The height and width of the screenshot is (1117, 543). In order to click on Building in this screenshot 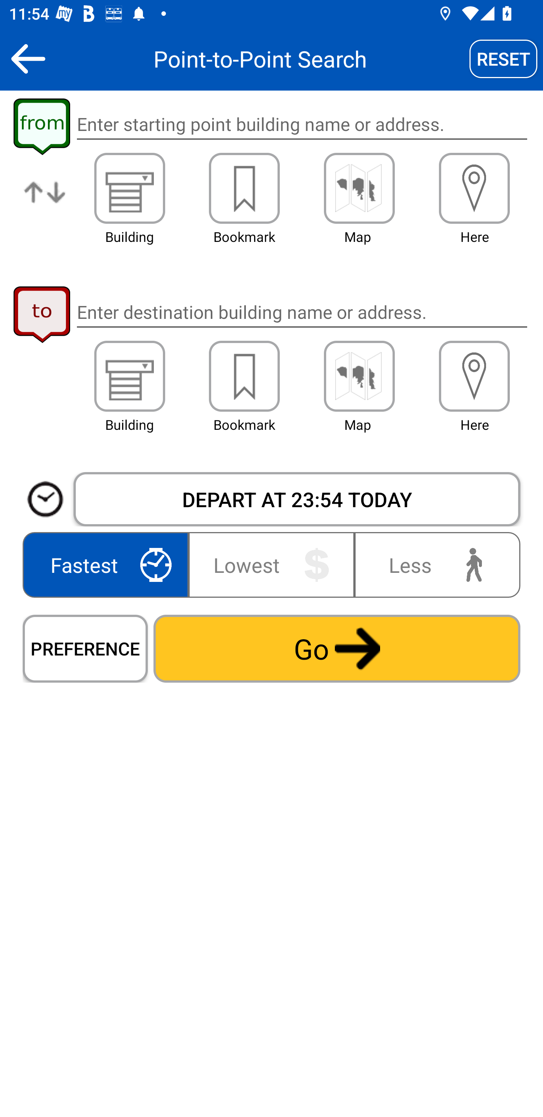, I will do `click(130, 376)`.